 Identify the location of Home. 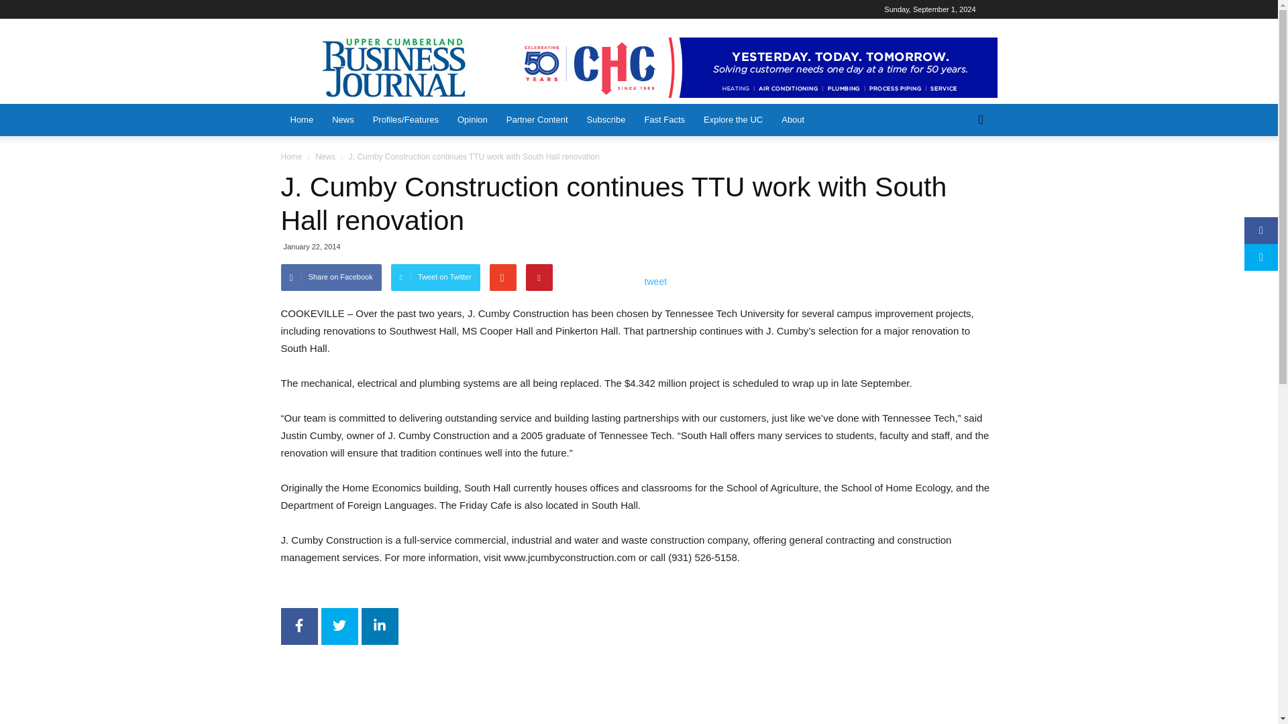
(302, 120).